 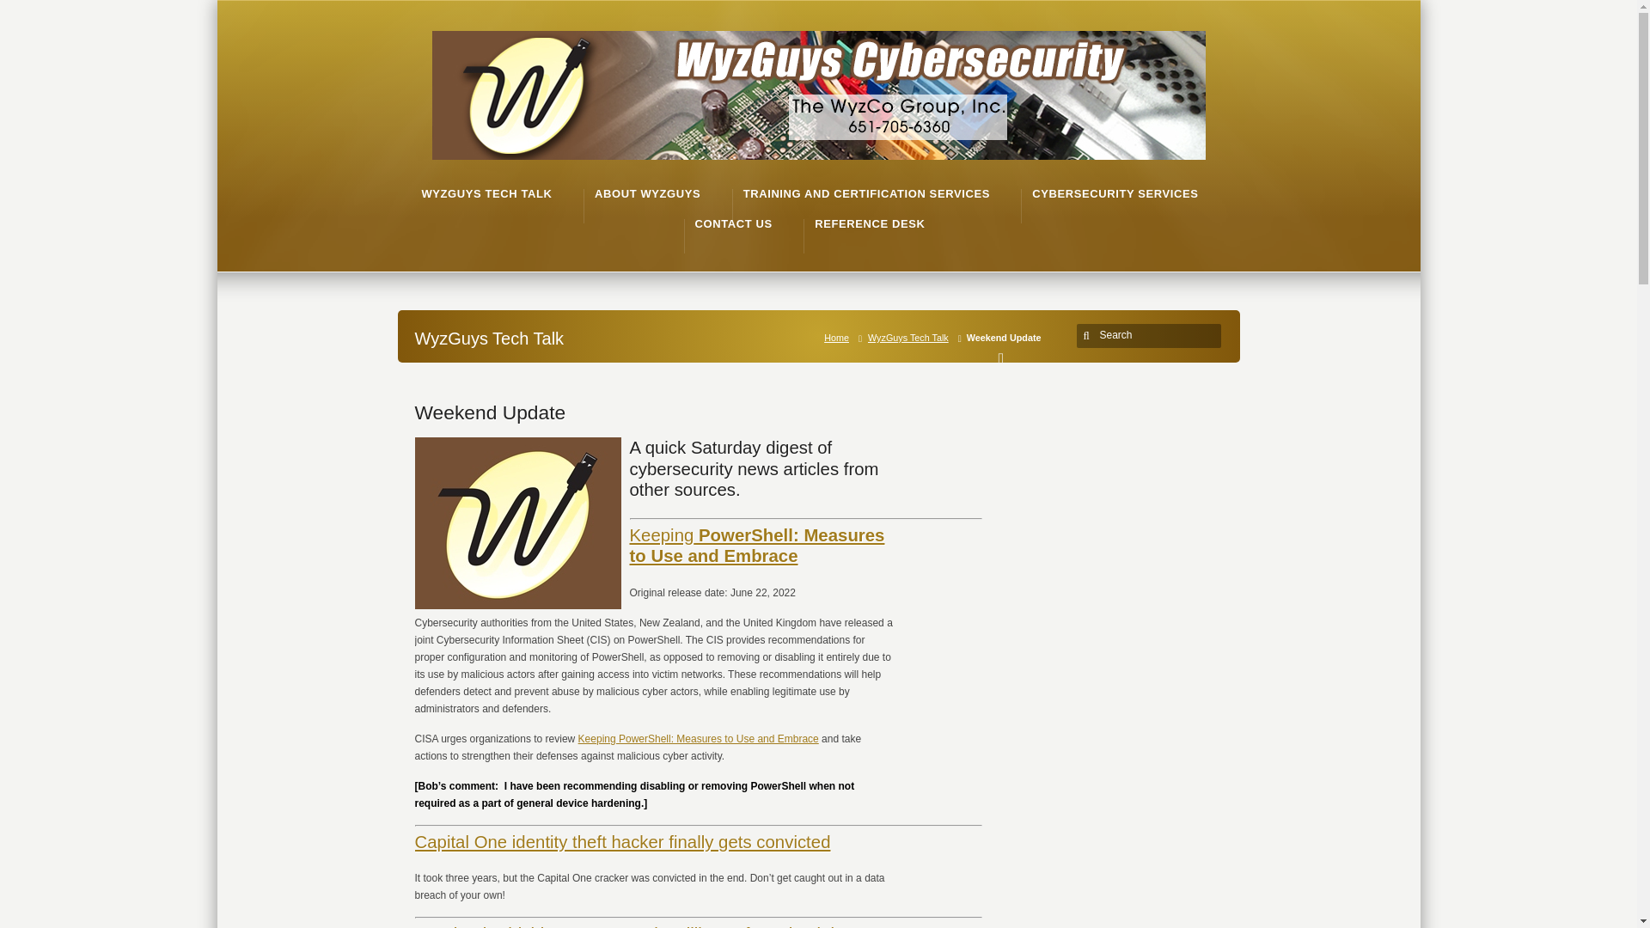 I want to click on Search, so click(x=1152, y=335).